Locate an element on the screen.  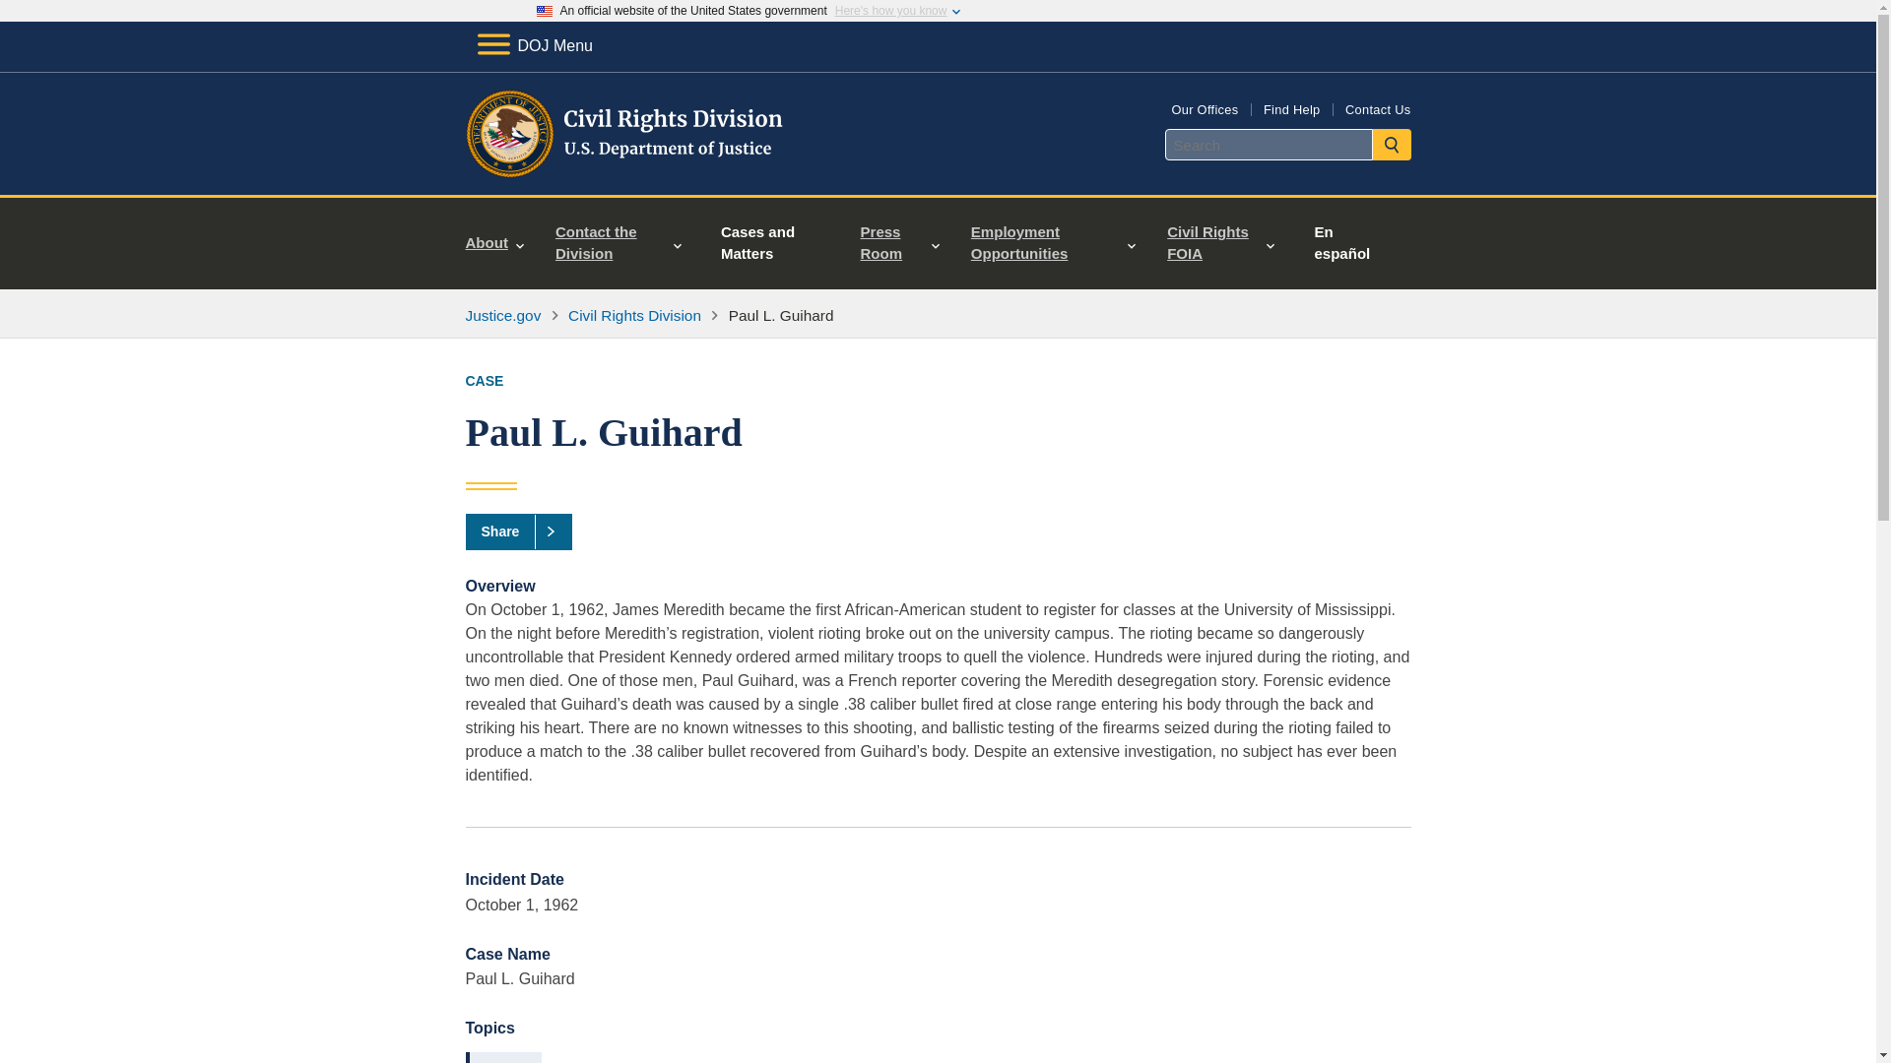
Find Help is located at coordinates (1291, 108).